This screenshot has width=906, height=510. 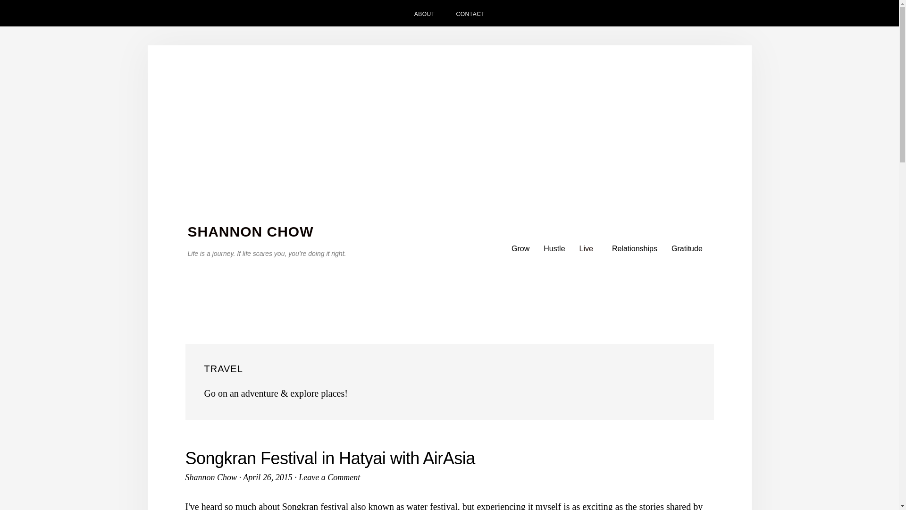 I want to click on CONTACT, so click(x=470, y=13).